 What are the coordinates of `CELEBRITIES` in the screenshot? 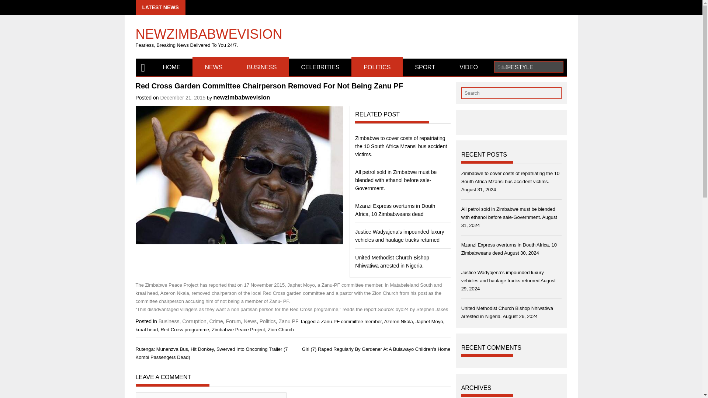 It's located at (320, 67).